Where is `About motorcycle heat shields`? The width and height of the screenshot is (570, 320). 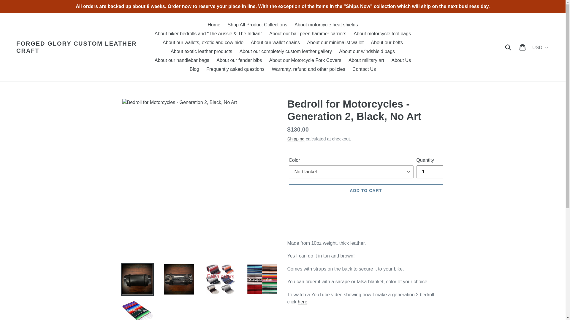 About motorcycle heat shields is located at coordinates (326, 25).